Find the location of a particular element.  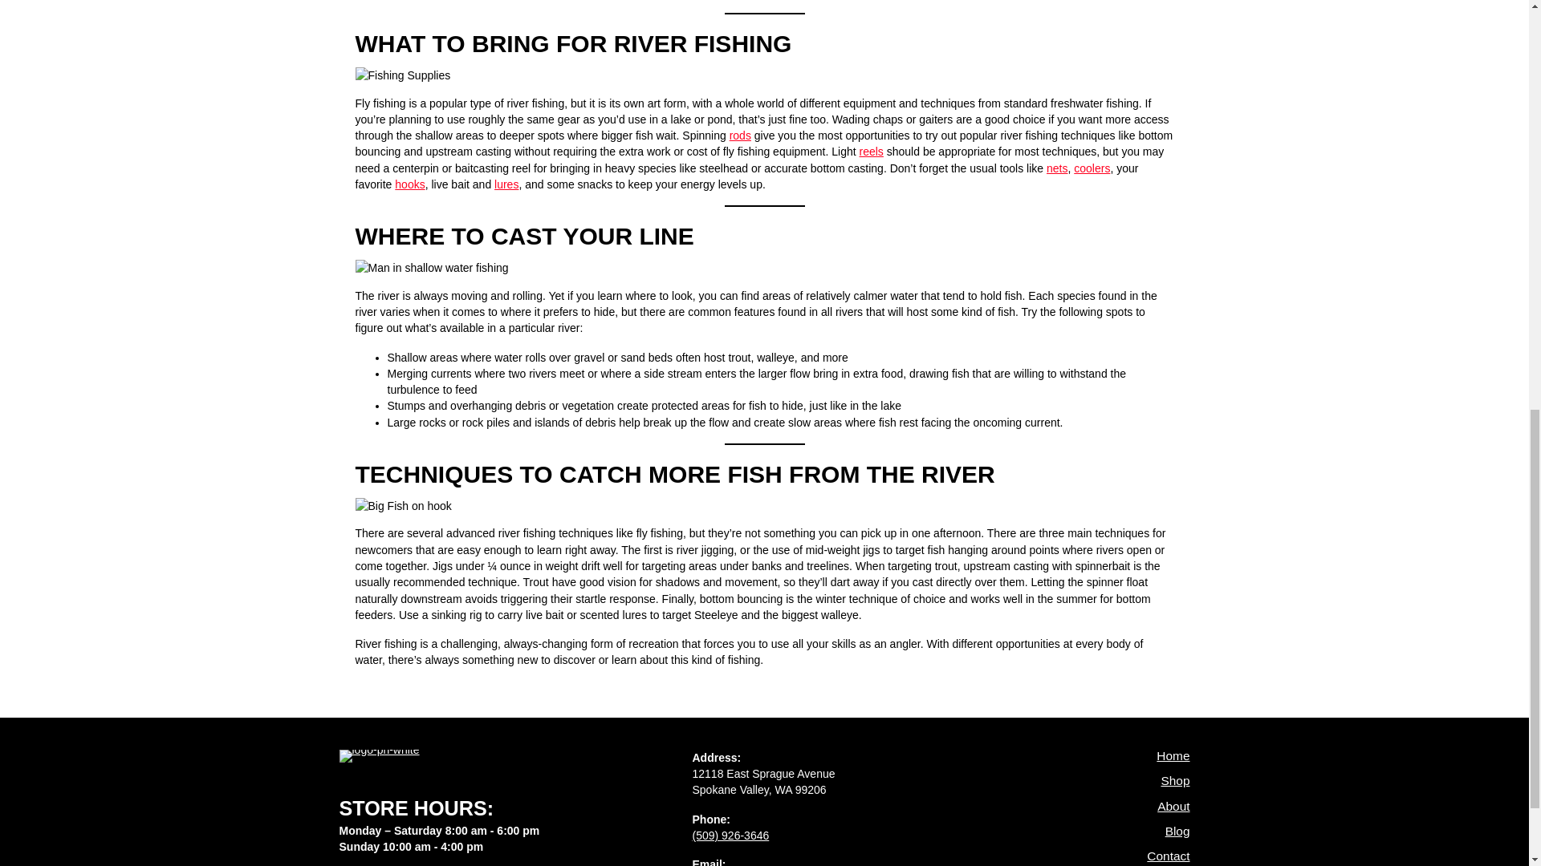

Contact is located at coordinates (1113, 858).